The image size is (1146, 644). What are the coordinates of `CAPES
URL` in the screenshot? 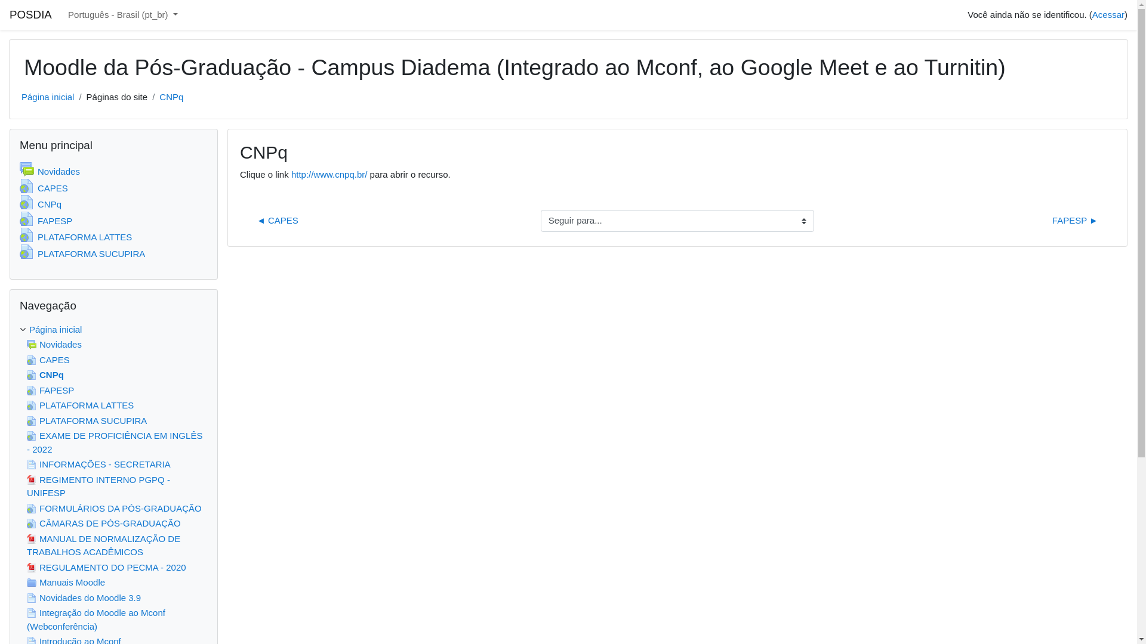 It's located at (44, 187).